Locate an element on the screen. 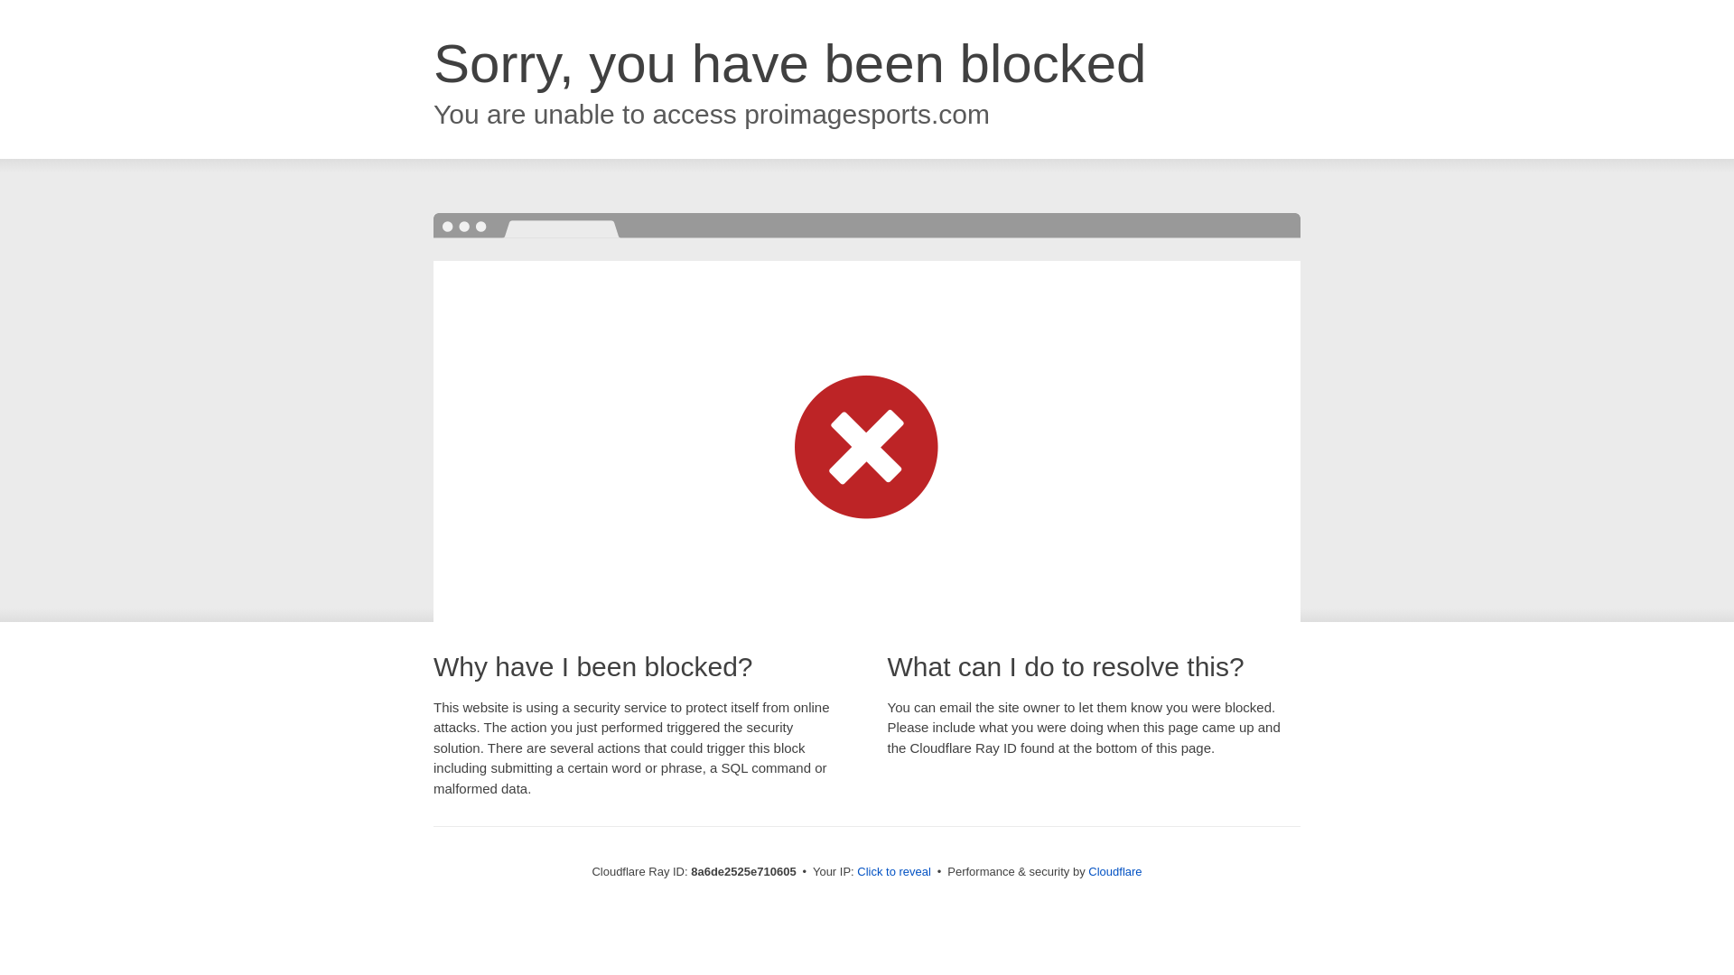  Cloudflare is located at coordinates (1114, 871).